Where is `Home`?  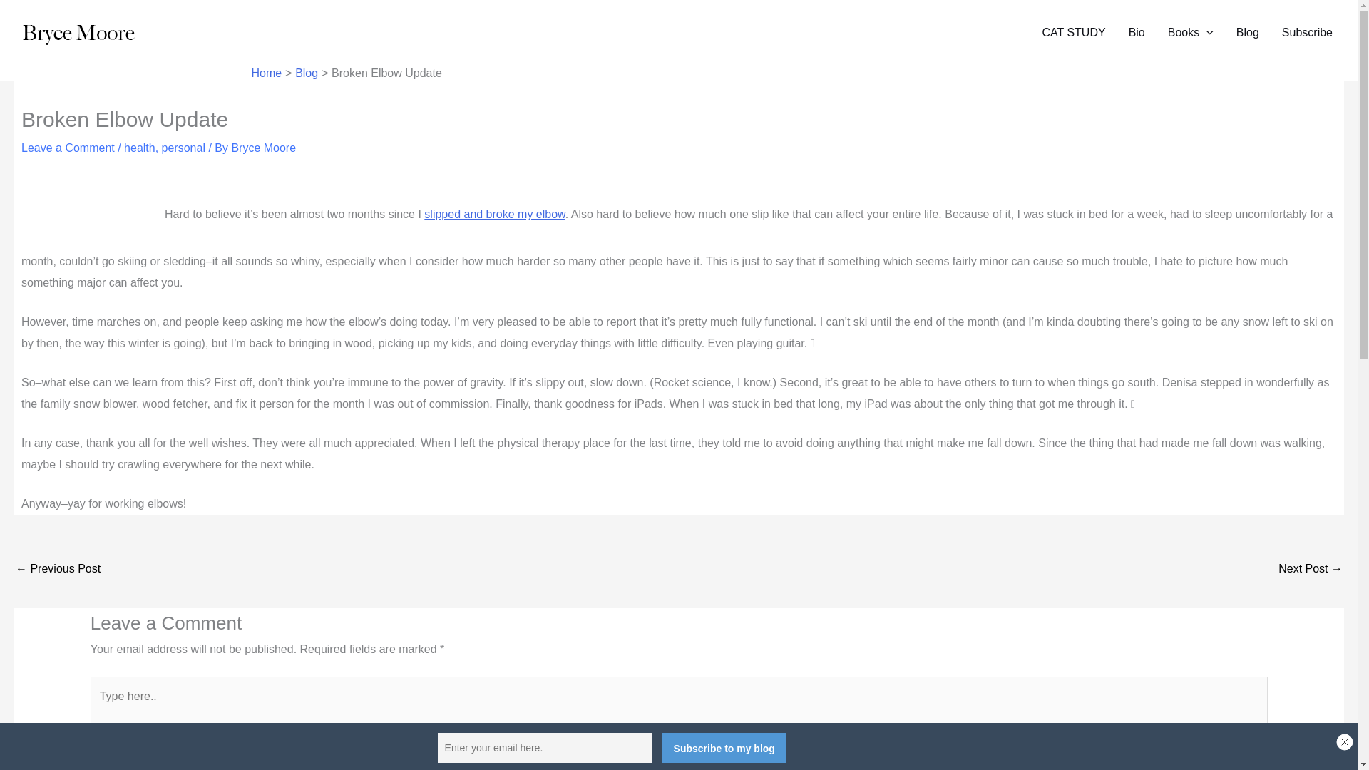 Home is located at coordinates (266, 73).